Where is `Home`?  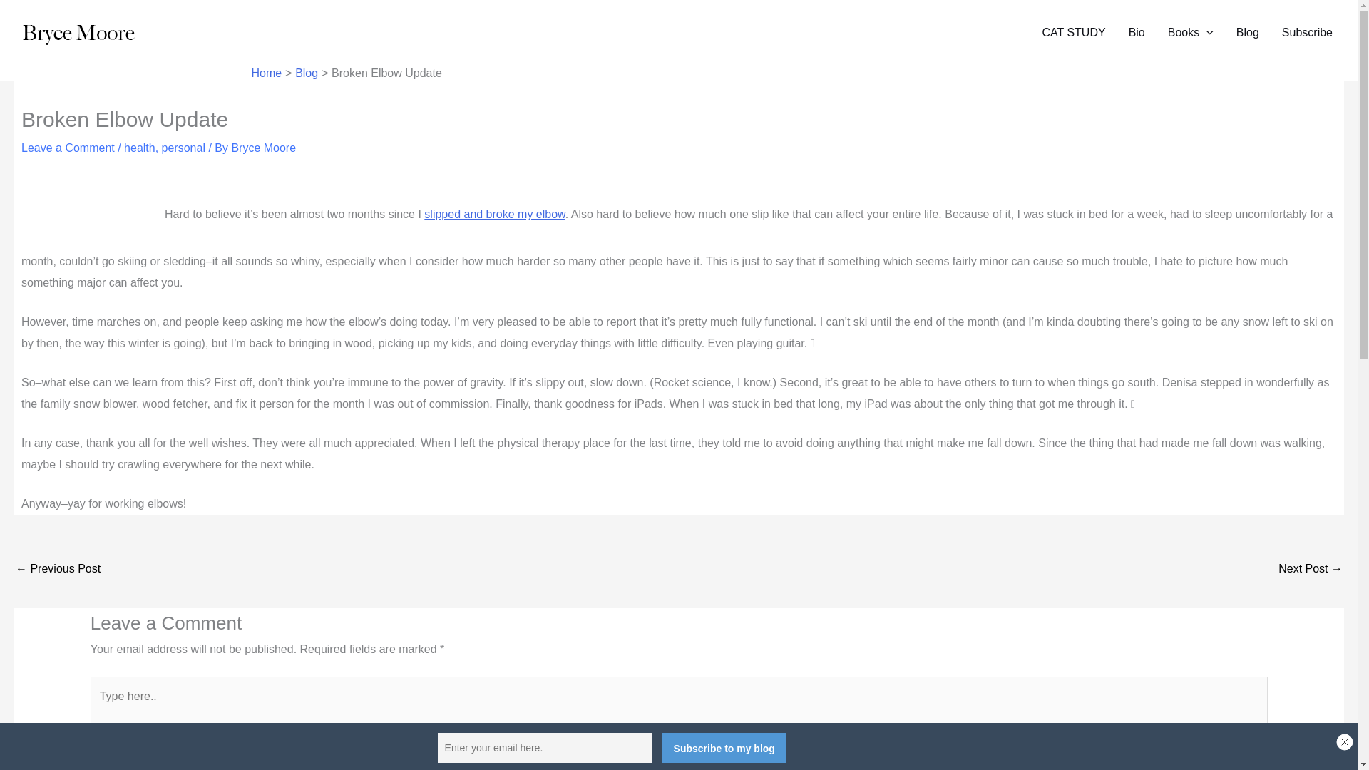 Home is located at coordinates (266, 73).